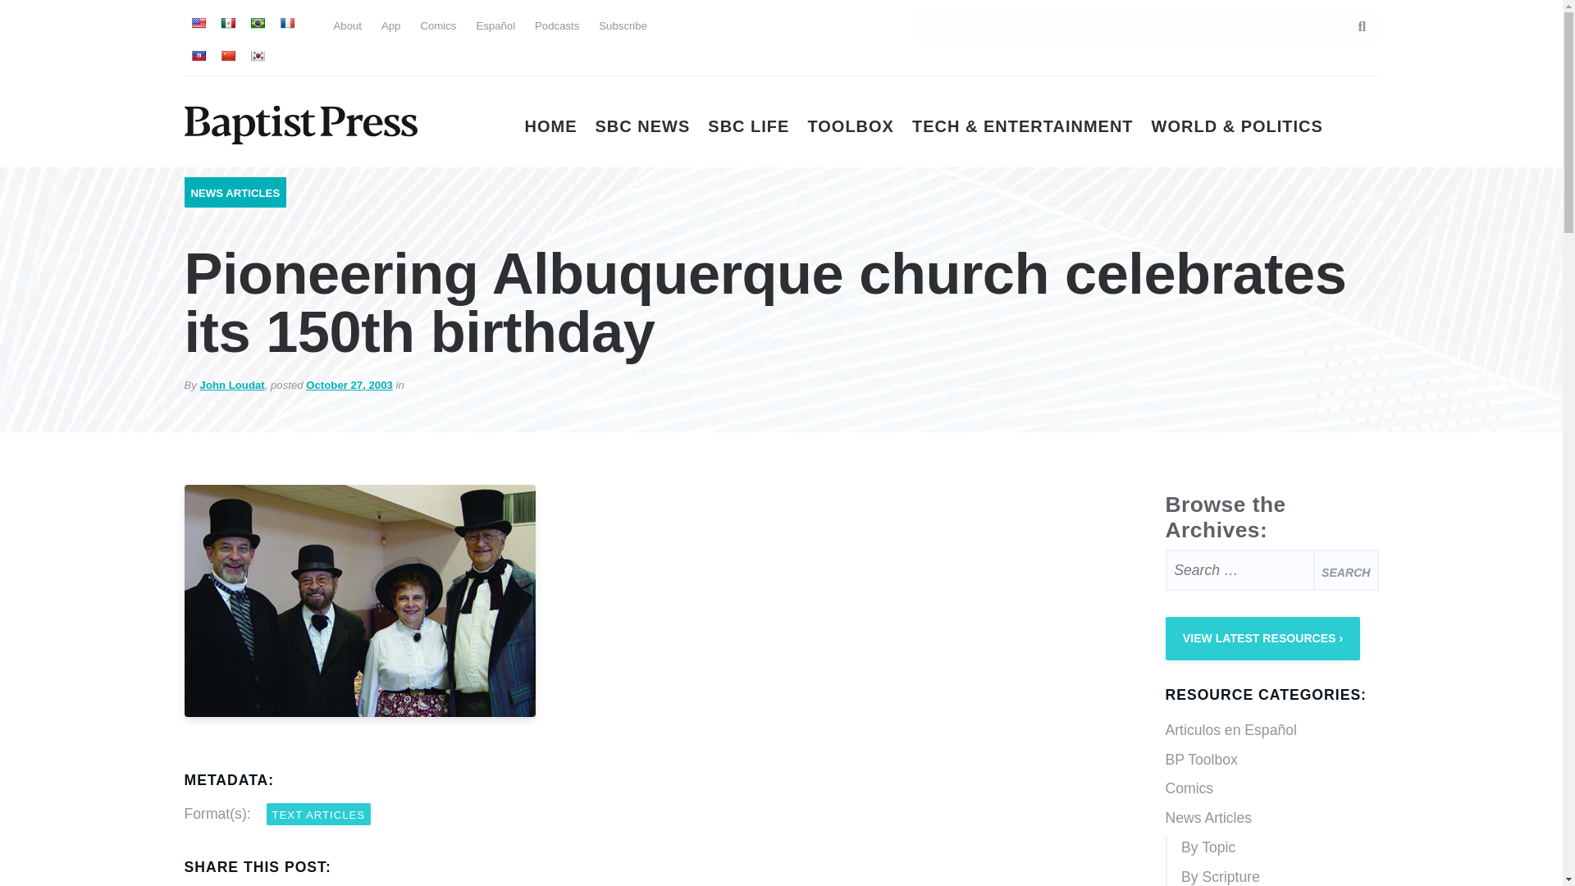  I want to click on Search, so click(1345, 569).